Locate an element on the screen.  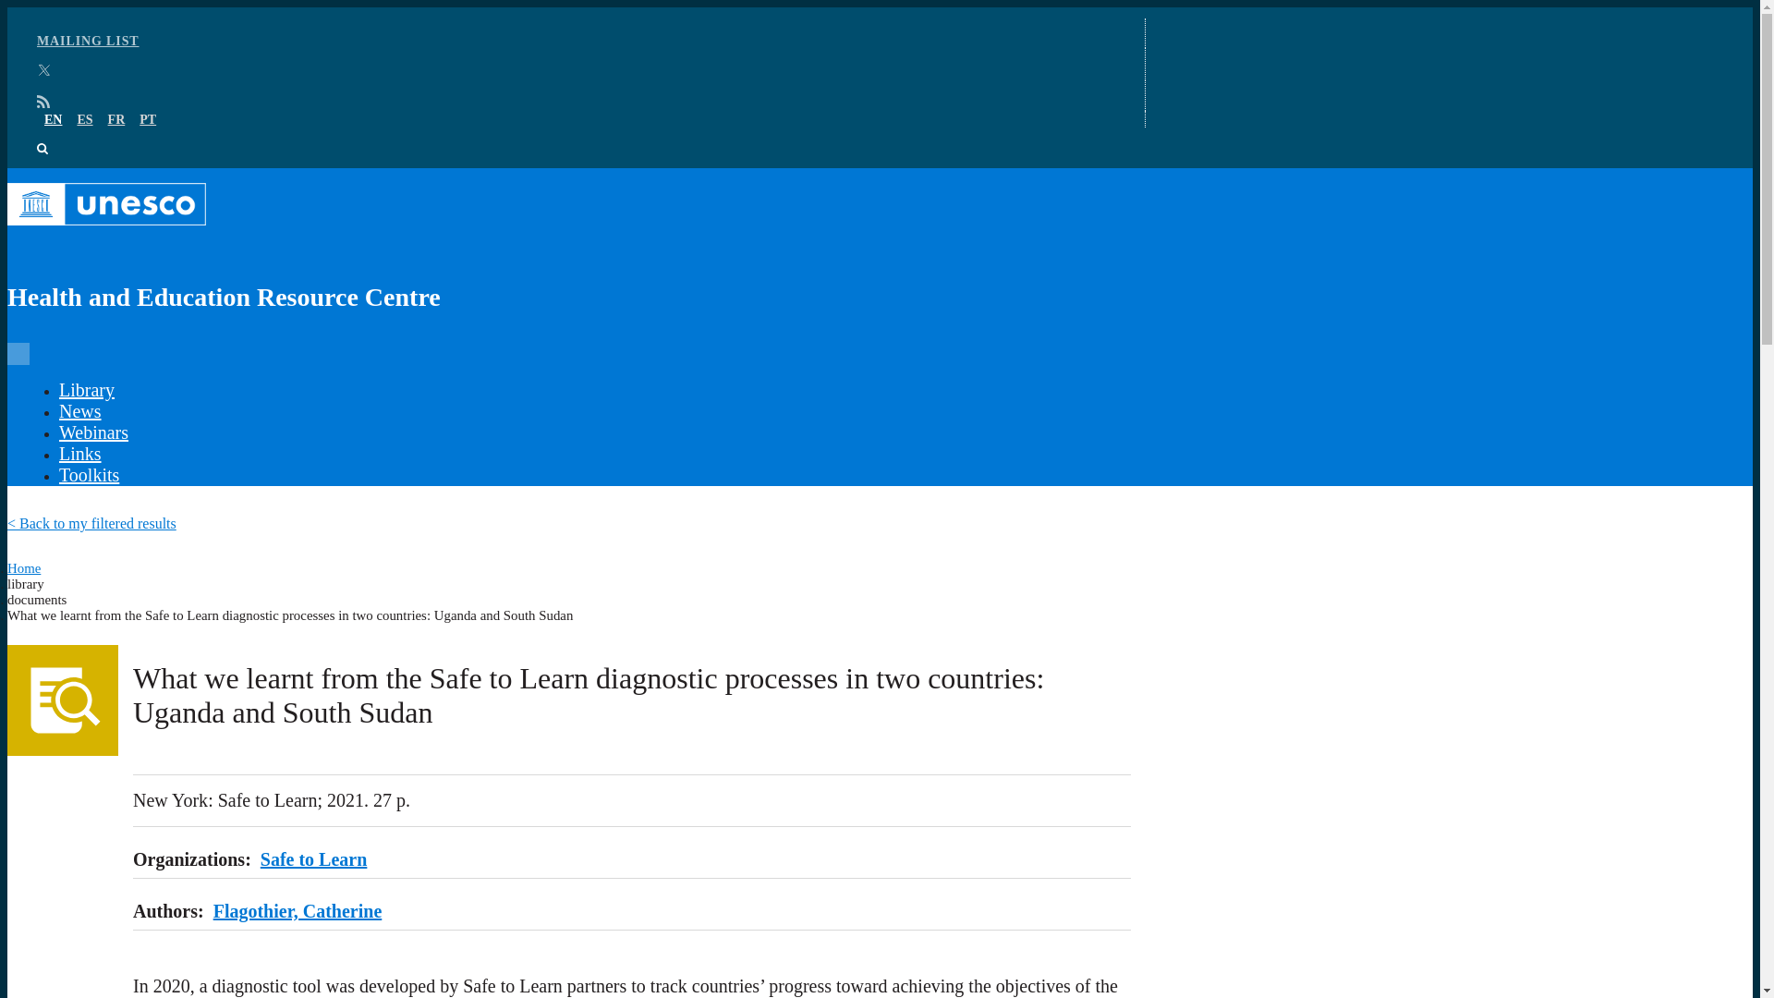
Flagothier, Catherine is located at coordinates (298, 911).